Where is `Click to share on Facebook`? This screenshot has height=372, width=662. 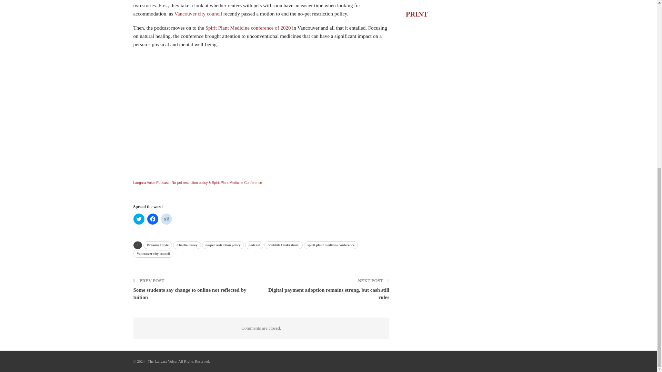 Click to share on Facebook is located at coordinates (152, 219).